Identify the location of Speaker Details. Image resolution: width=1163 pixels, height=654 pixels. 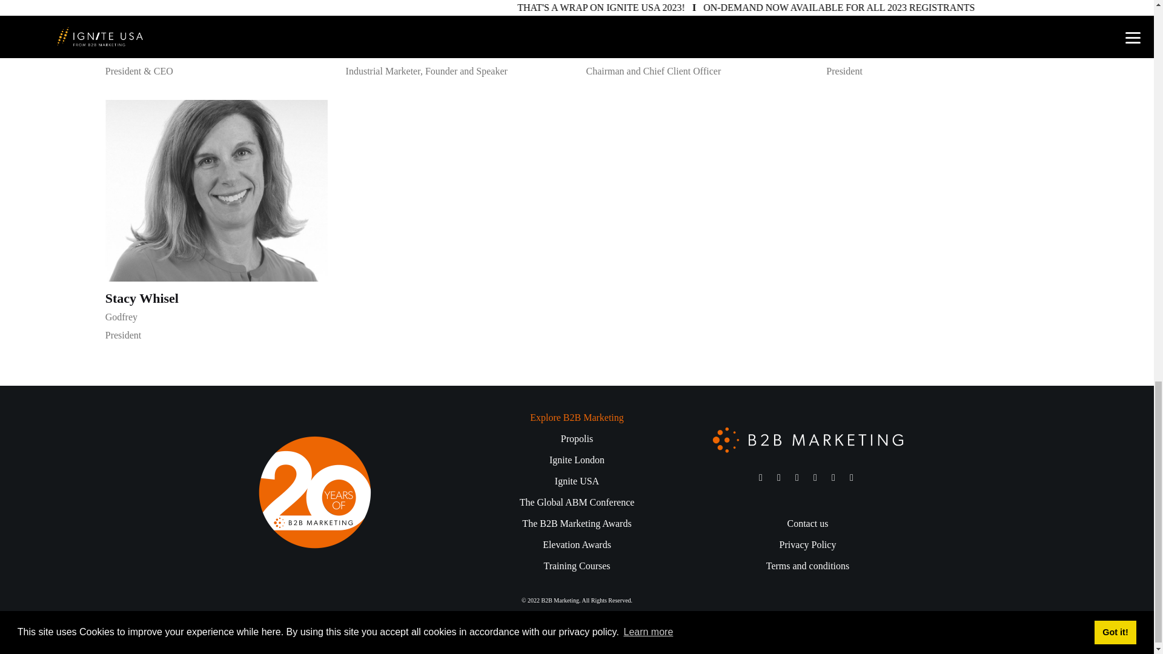
(217, 8).